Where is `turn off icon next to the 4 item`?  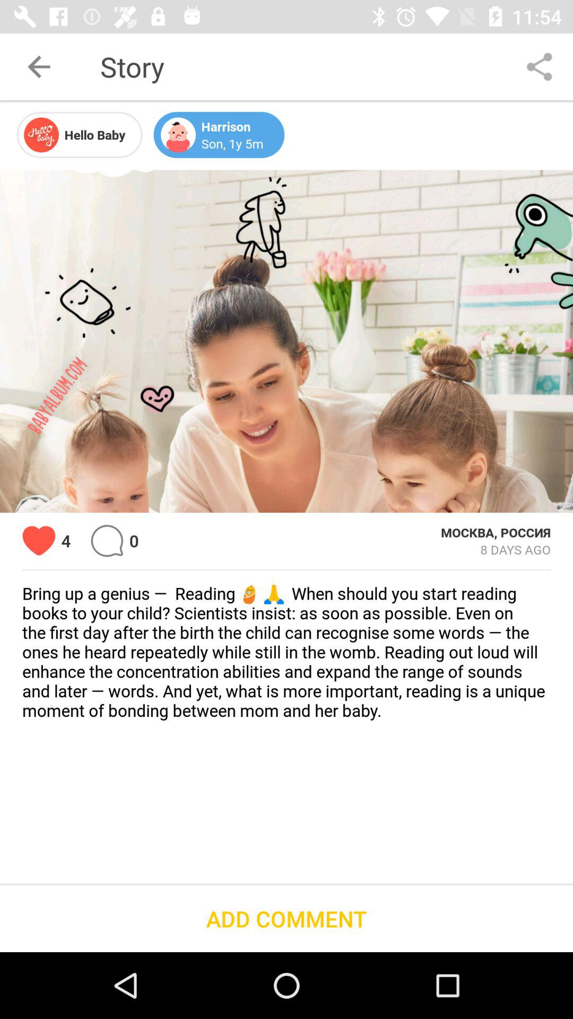
turn off icon next to the 4 item is located at coordinates (39, 540).